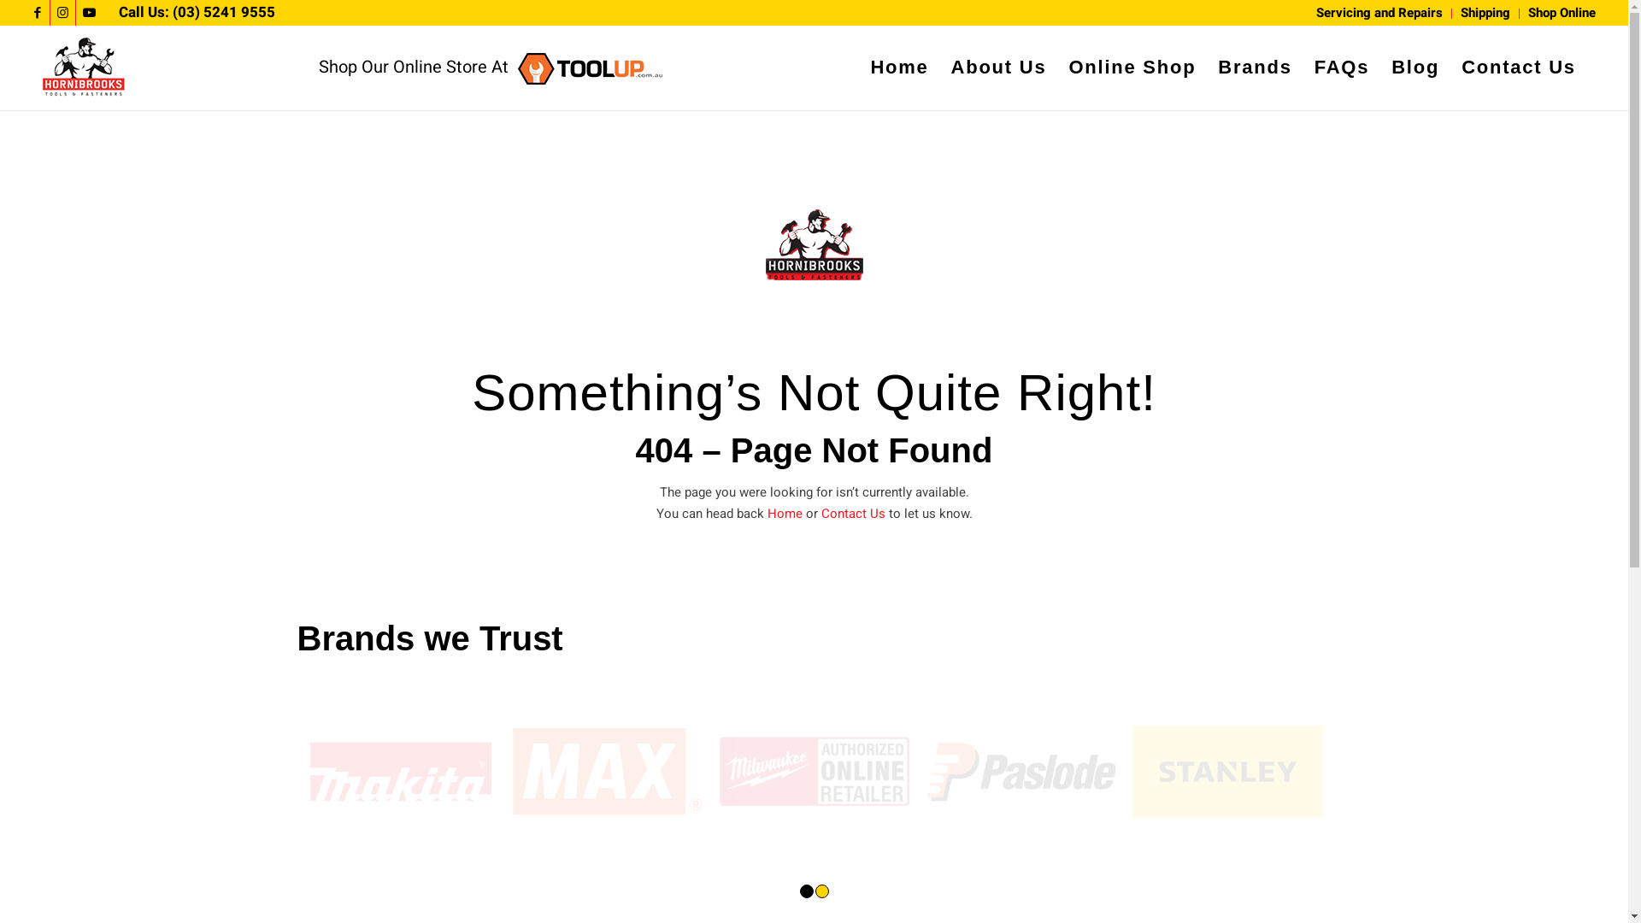 This screenshot has height=923, width=1641. Describe the element at coordinates (63, 13) in the screenshot. I see `Instagram` at that location.